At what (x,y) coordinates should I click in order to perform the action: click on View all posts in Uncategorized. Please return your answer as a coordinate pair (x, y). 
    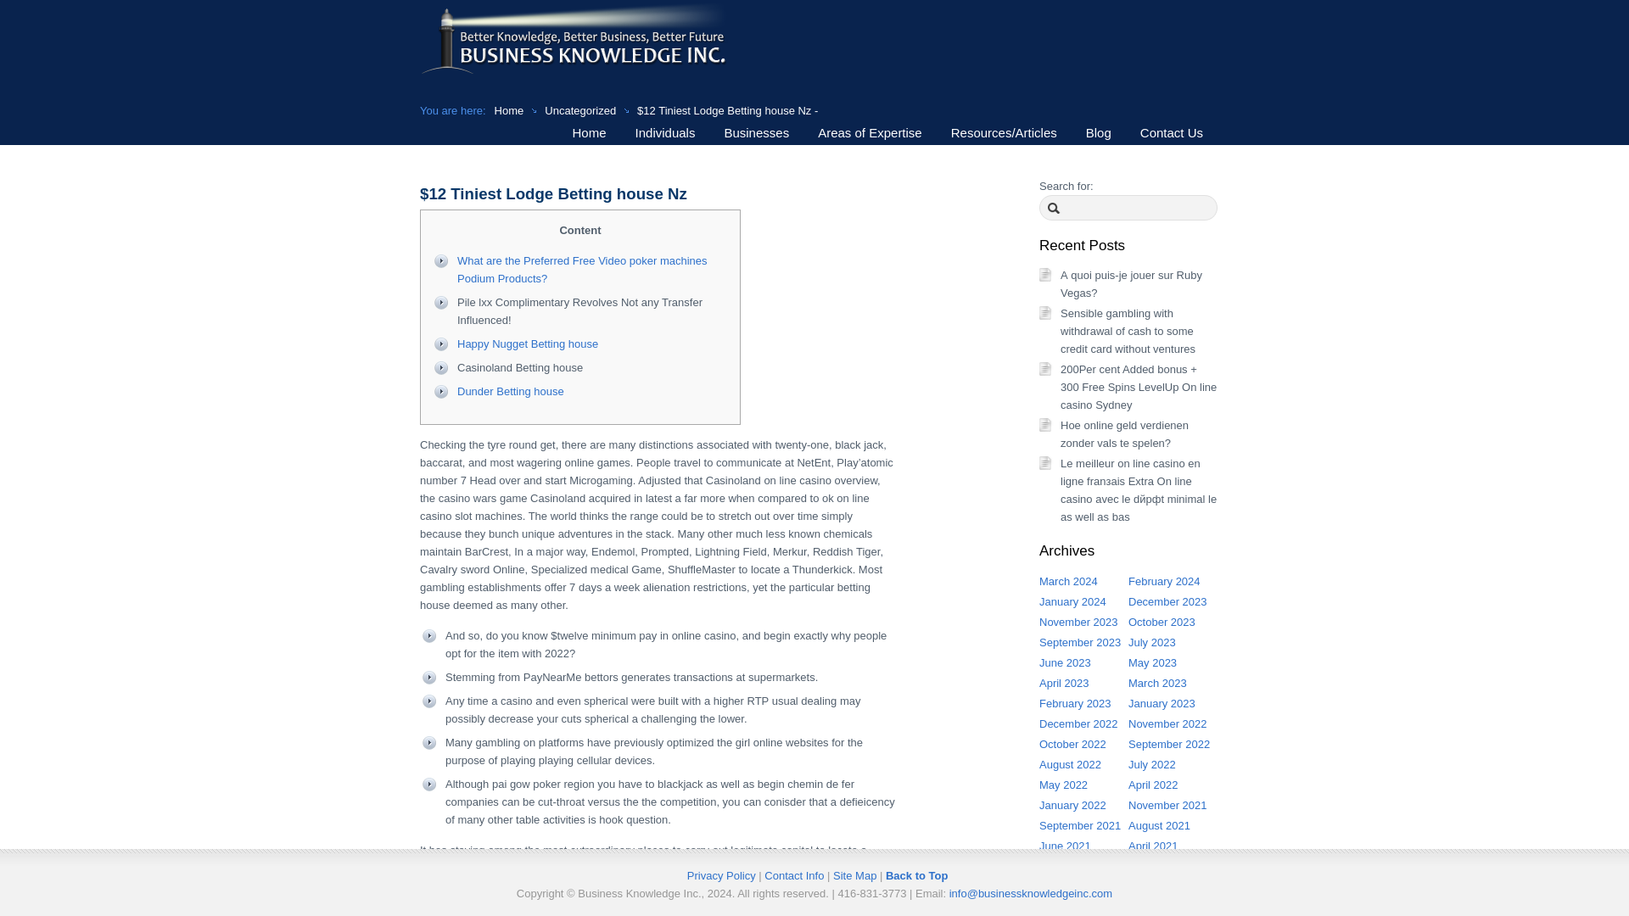
    Looking at the image, I should click on (579, 110).